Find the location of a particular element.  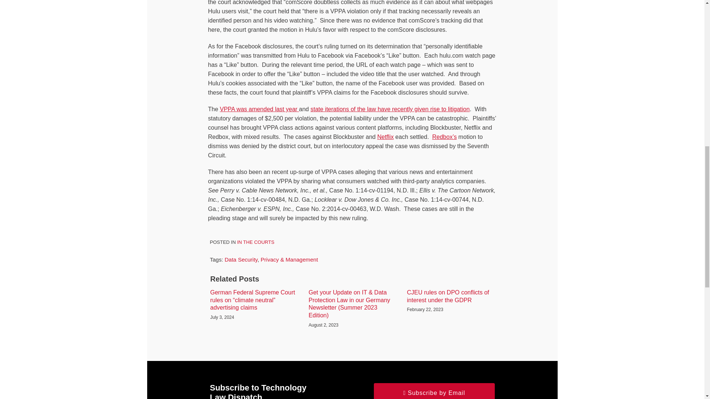

VPPA was amended last year is located at coordinates (260, 109).